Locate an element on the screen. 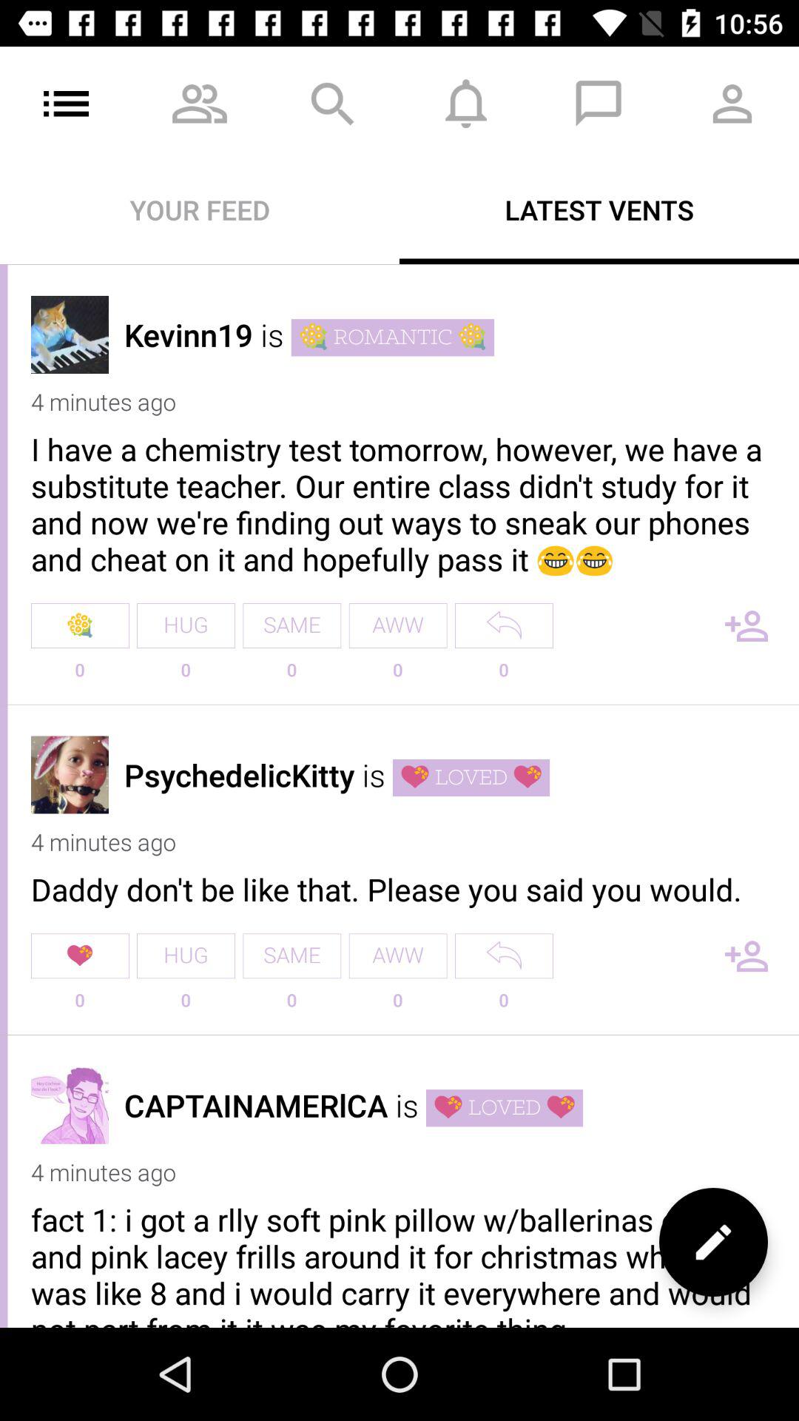  go back is located at coordinates (504, 956).